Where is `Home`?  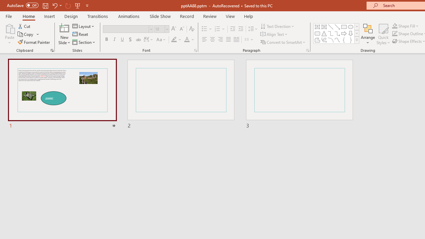 Home is located at coordinates (29, 16).